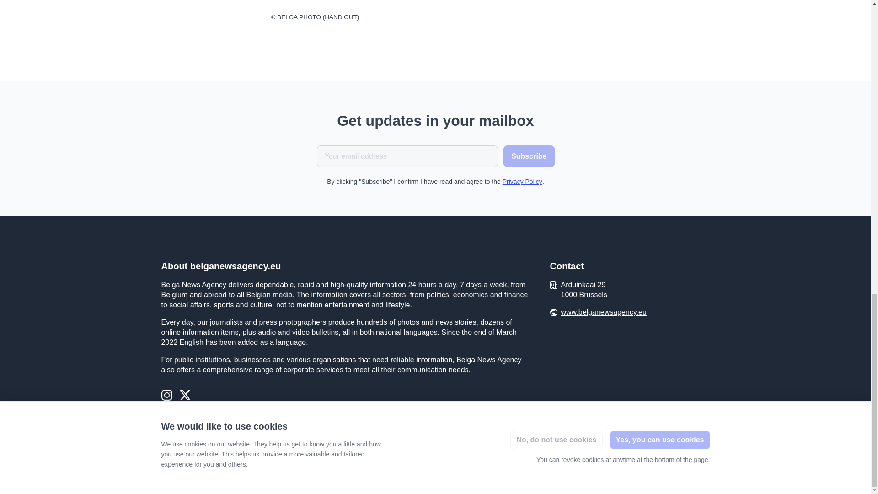  Describe the element at coordinates (184, 470) in the screenshot. I see `Privacy requests` at that location.